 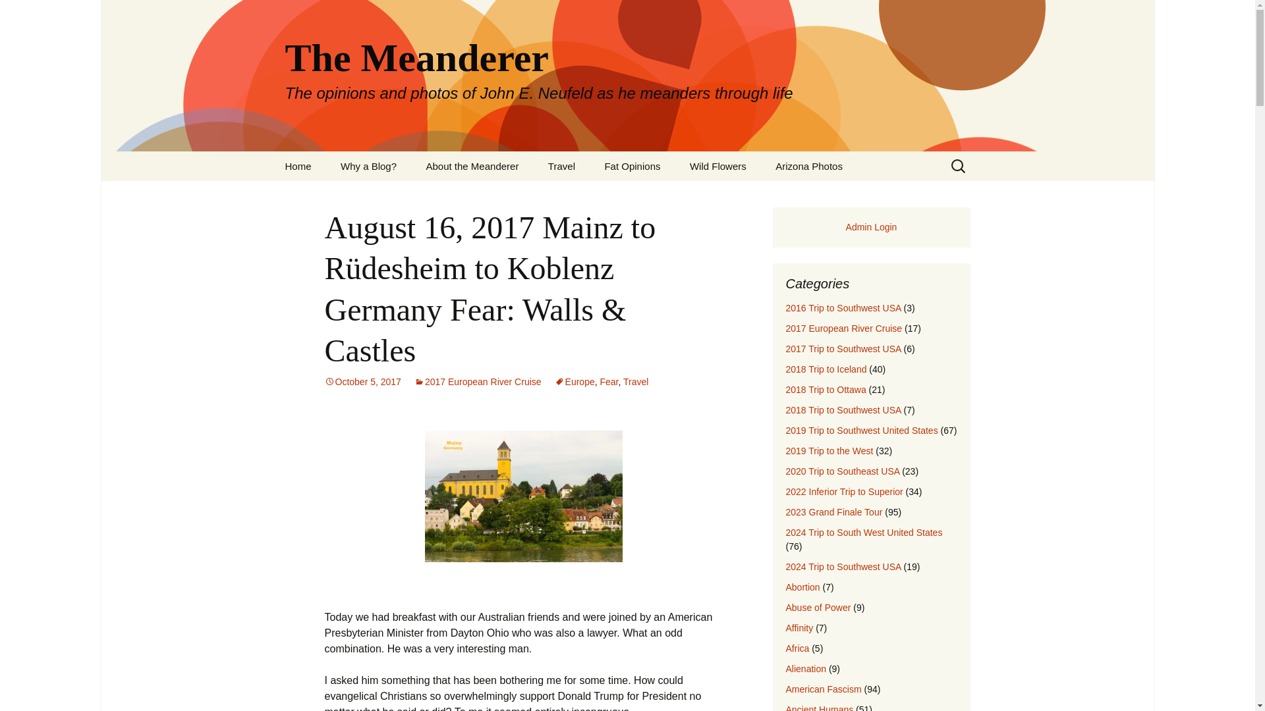 I want to click on Why a Blog?, so click(x=369, y=166).